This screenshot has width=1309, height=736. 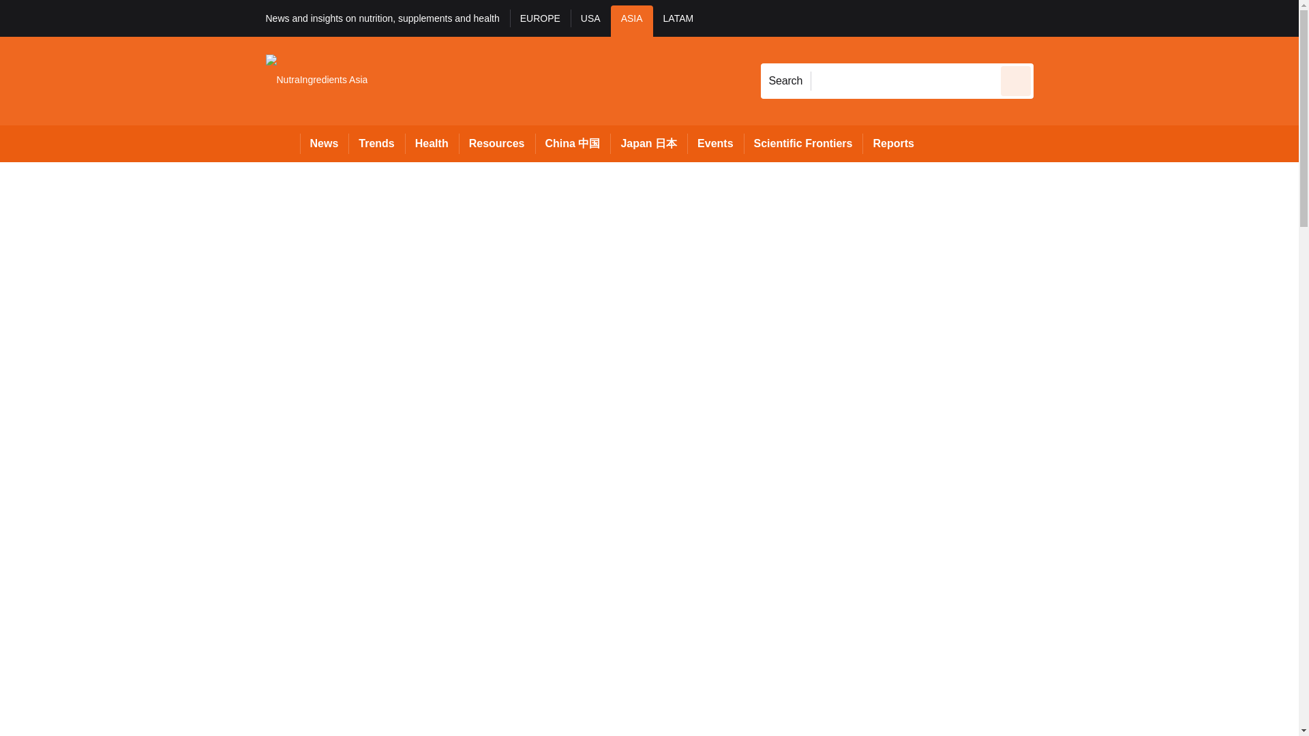 I want to click on LATAM, so click(x=678, y=20).